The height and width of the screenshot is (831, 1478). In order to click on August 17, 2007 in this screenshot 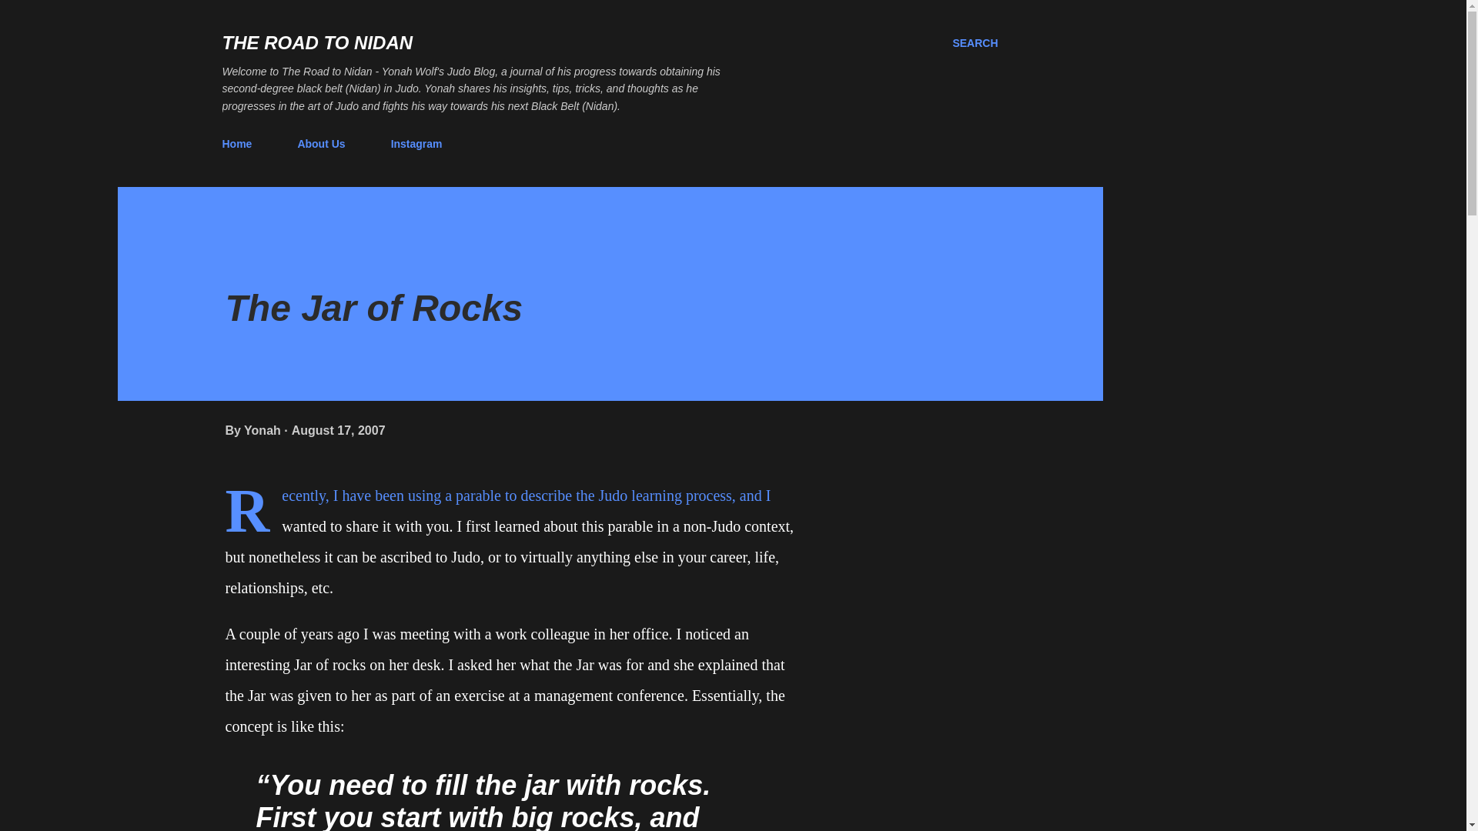, I will do `click(339, 430)`.